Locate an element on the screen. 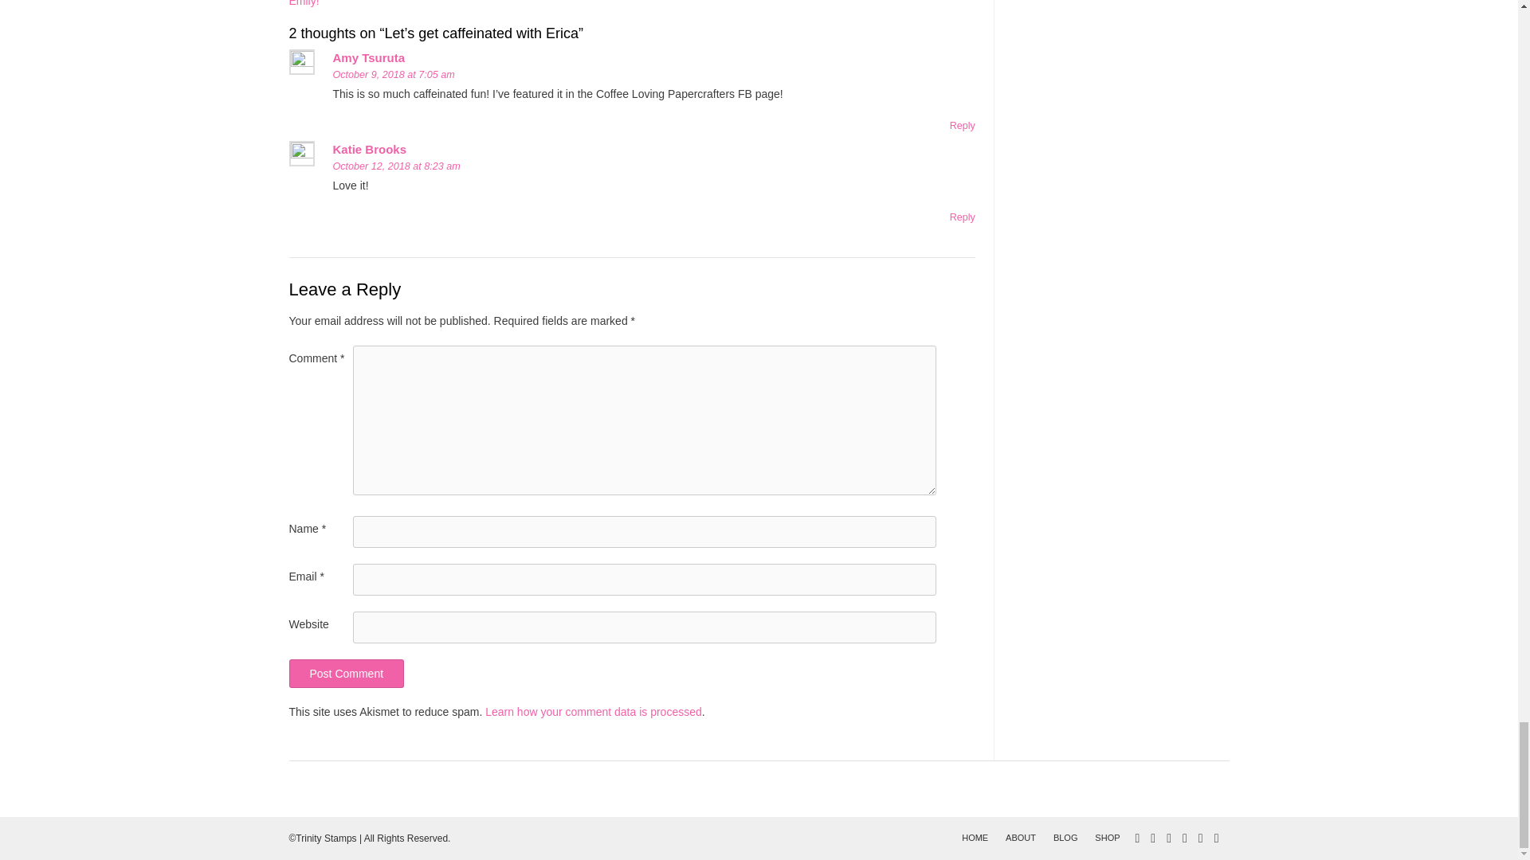  Reply is located at coordinates (963, 126).